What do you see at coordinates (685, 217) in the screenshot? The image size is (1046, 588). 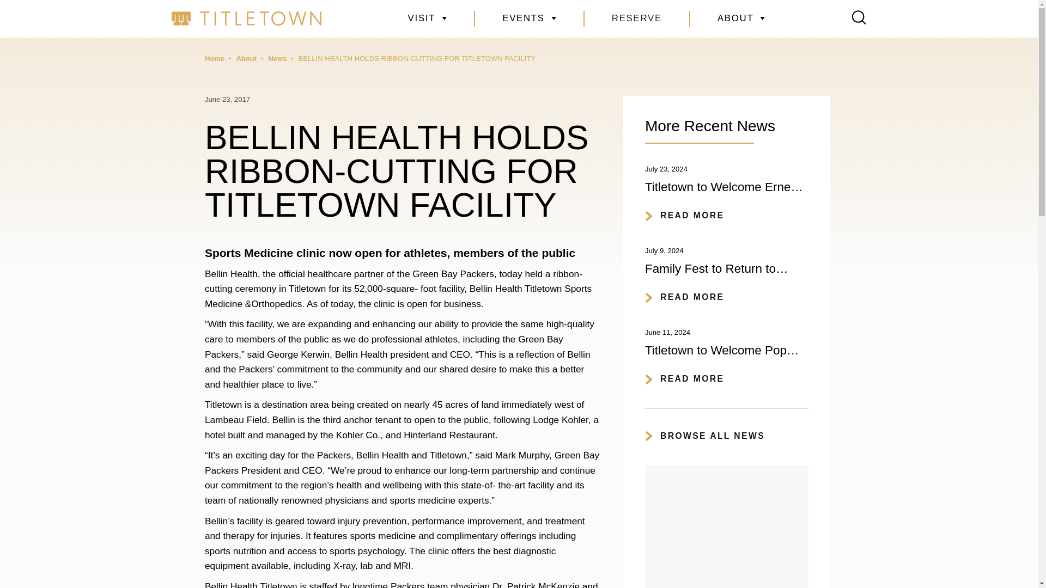 I see `READ MORE` at bounding box center [685, 217].